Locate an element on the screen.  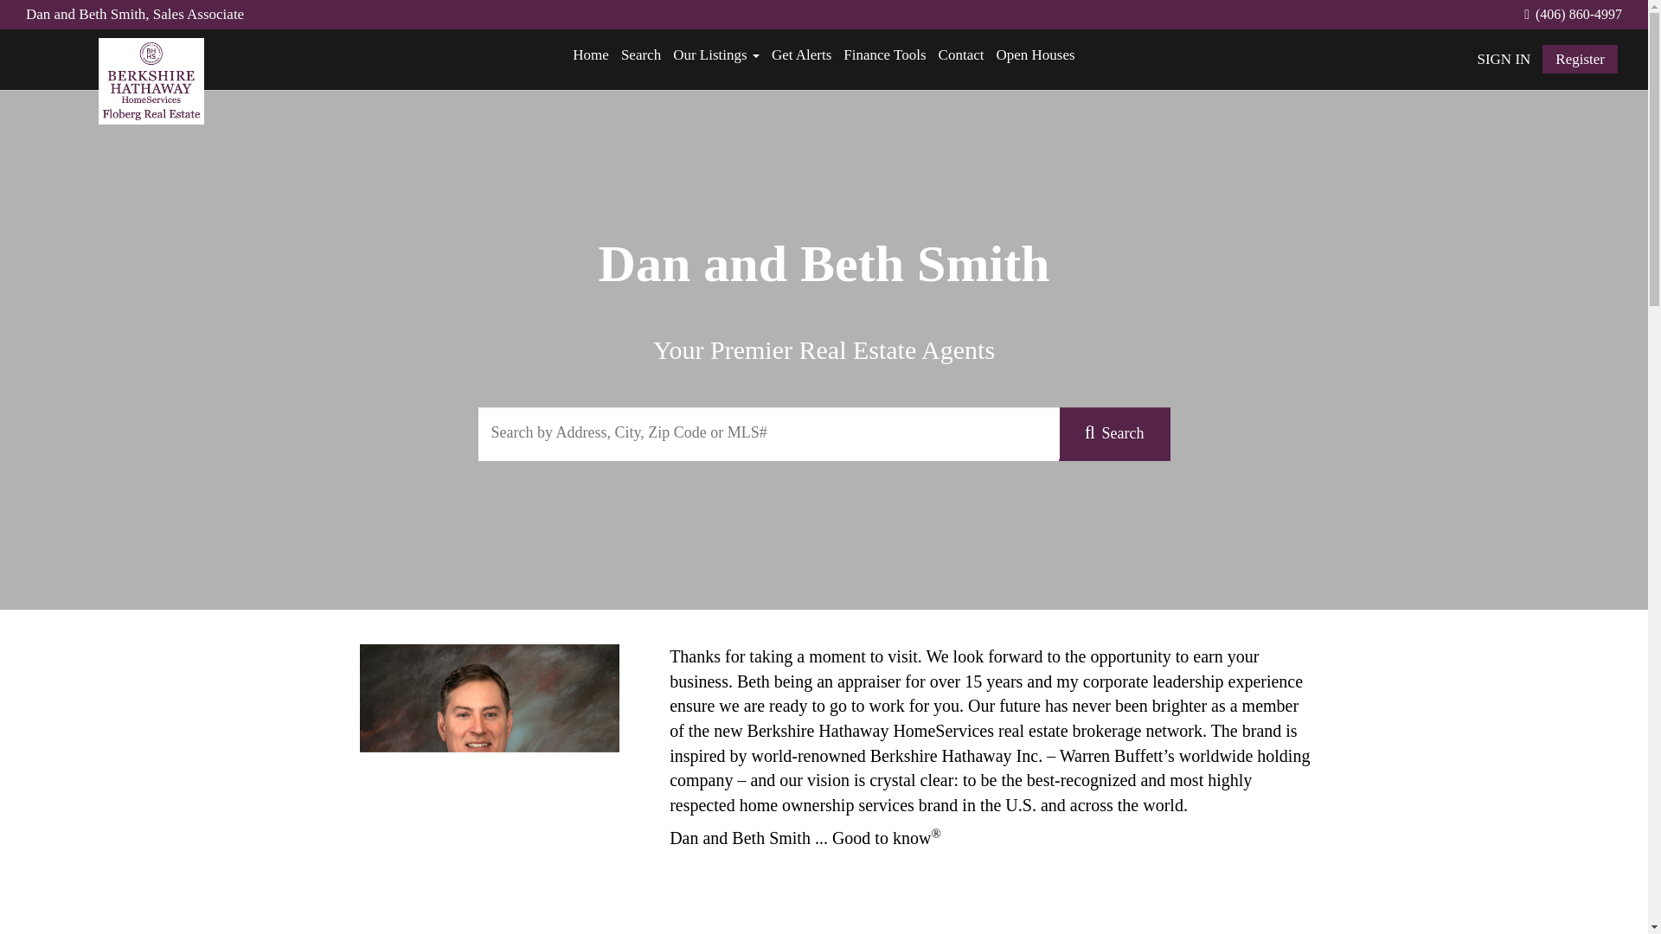
Search is located at coordinates (640, 55).